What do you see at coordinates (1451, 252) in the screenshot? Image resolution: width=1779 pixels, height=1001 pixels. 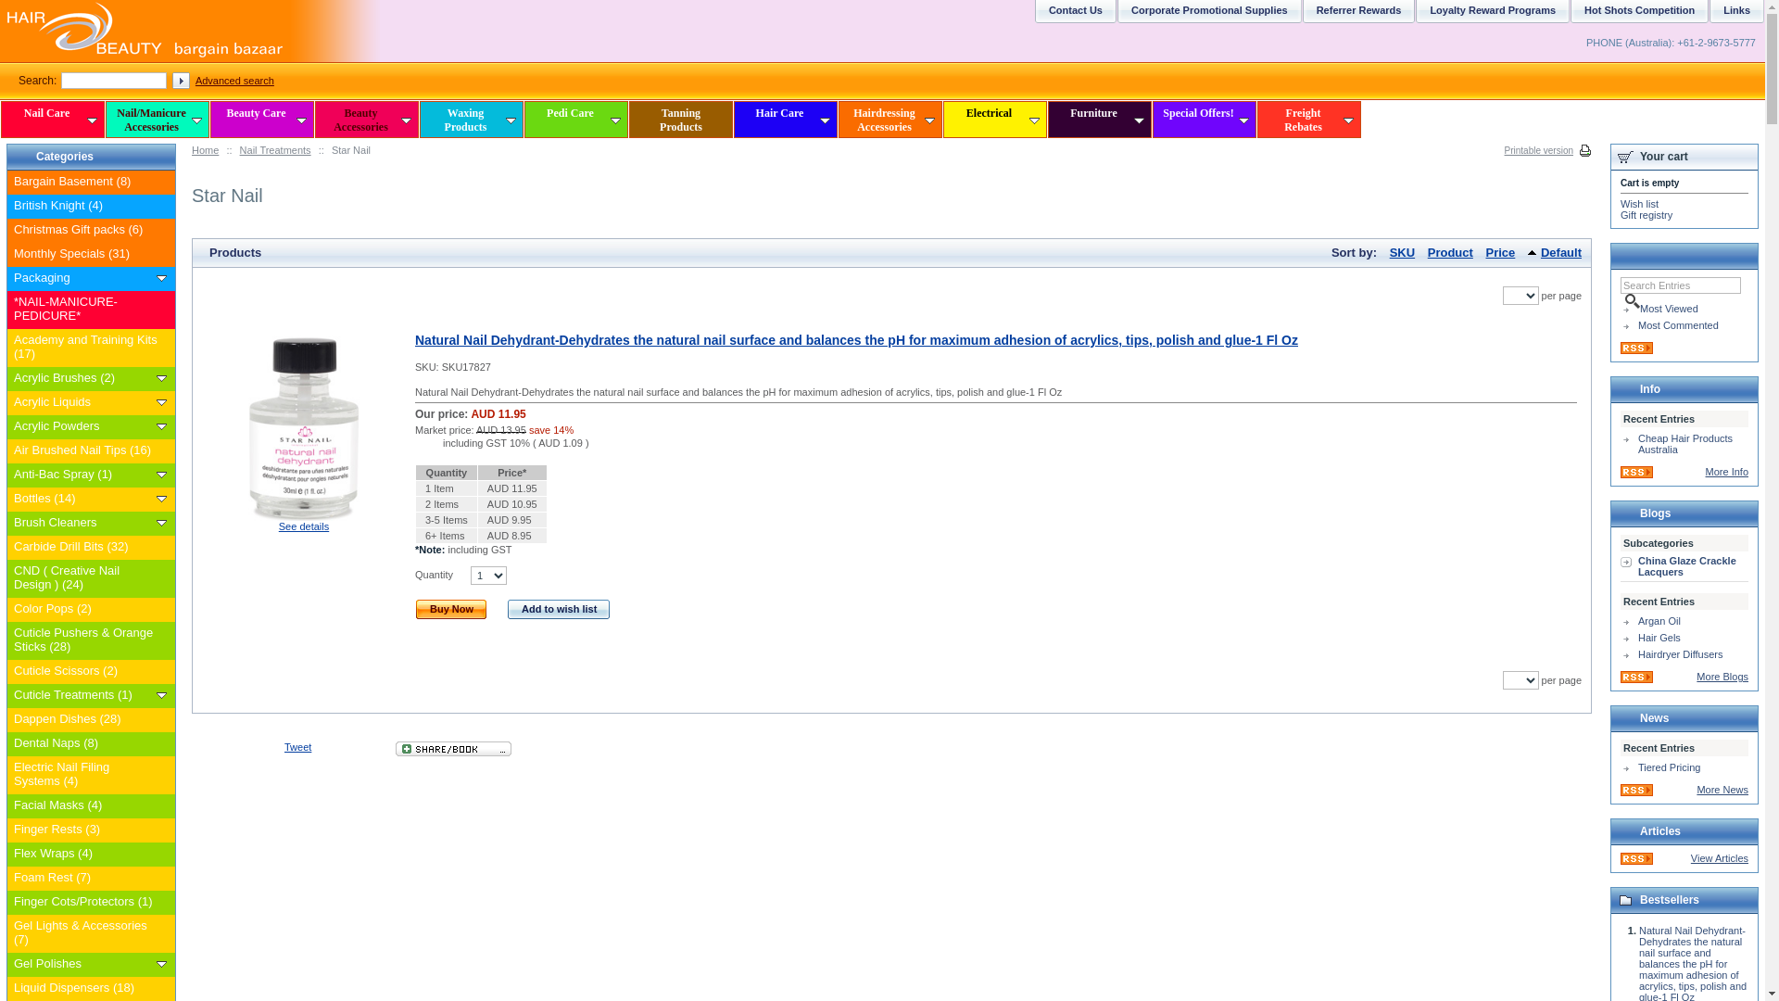 I see `Product` at bounding box center [1451, 252].